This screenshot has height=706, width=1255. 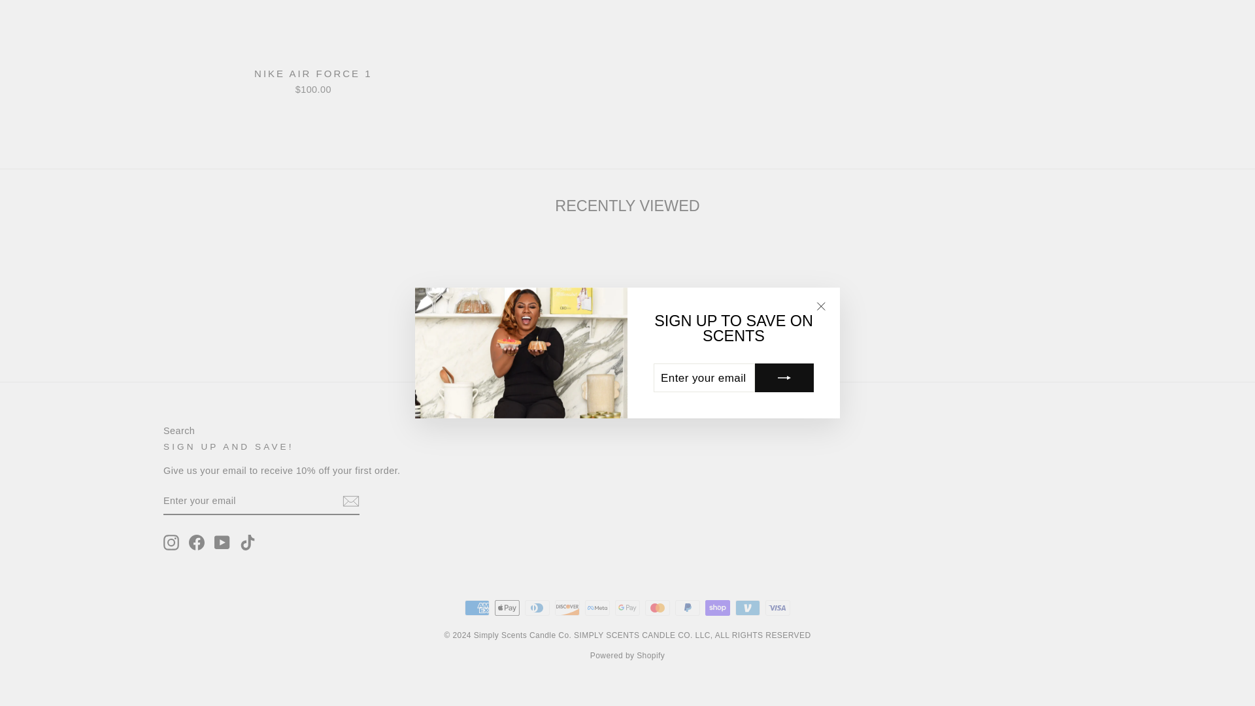 What do you see at coordinates (561, 315) in the screenshot?
I see `ICON-LEFT-ARROW` at bounding box center [561, 315].